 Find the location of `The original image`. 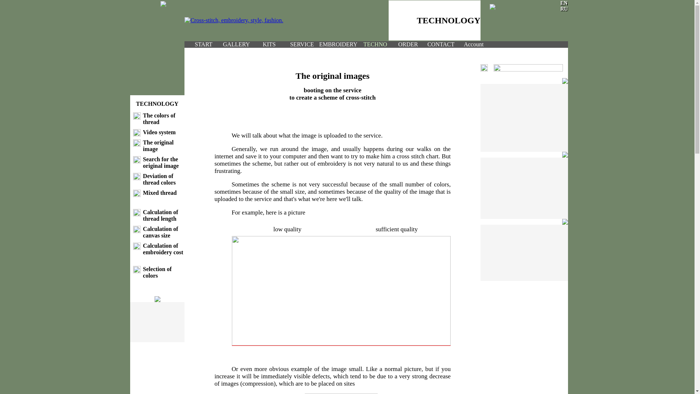

The original image is located at coordinates (158, 146).